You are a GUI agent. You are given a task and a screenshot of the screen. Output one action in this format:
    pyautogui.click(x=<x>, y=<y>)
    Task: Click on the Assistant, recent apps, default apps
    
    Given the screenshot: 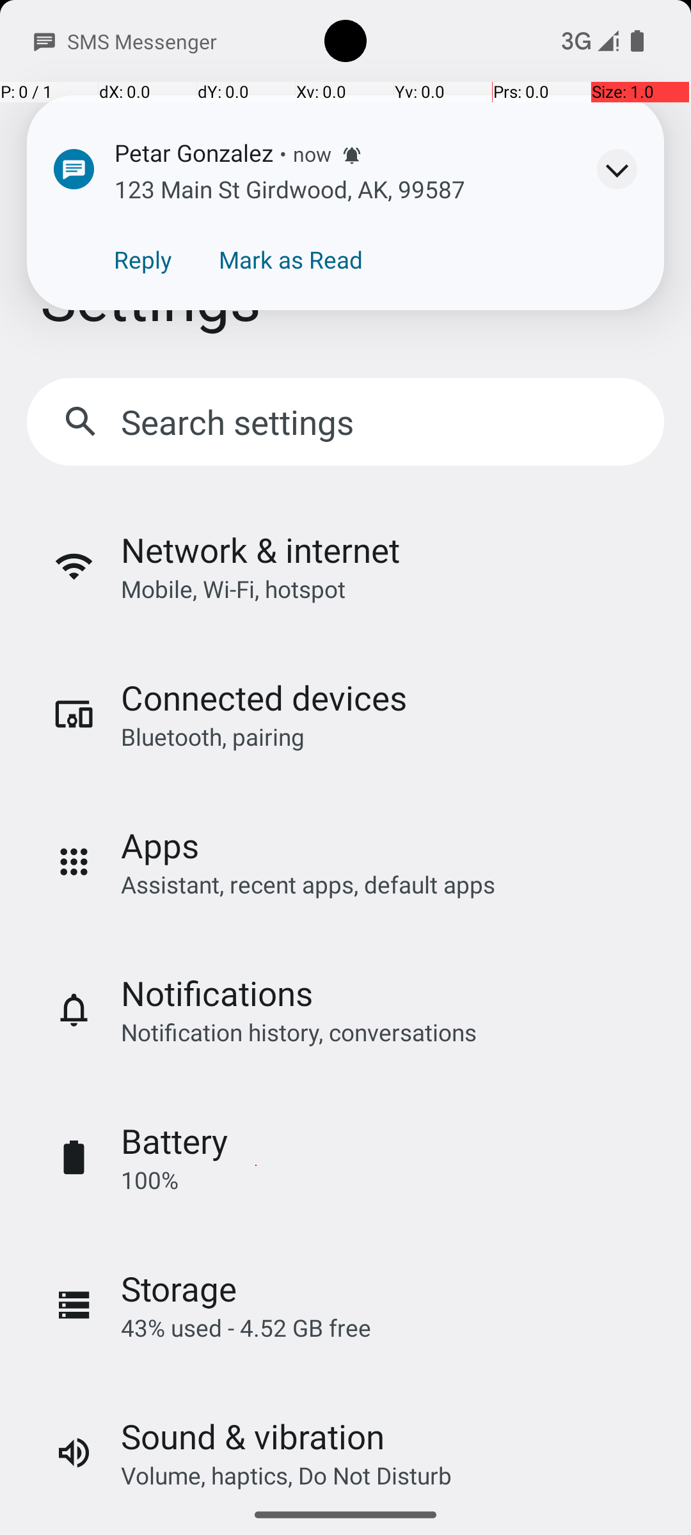 What is the action you would take?
    pyautogui.click(x=308, y=884)
    